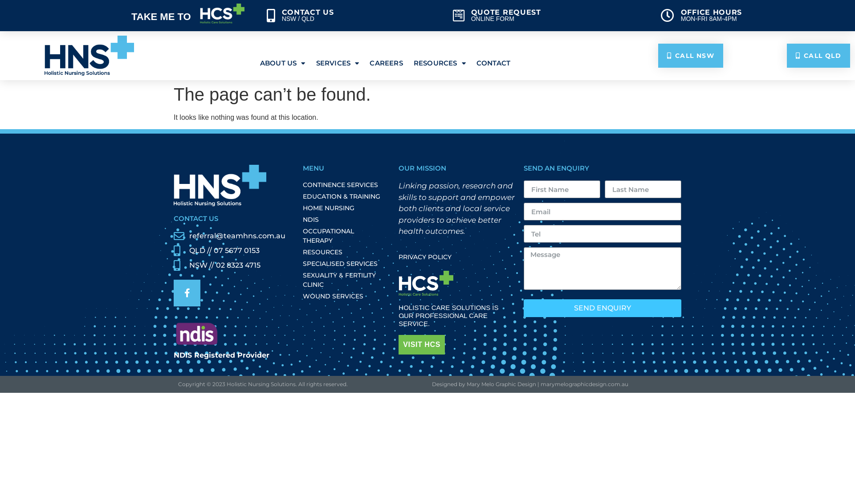  I want to click on CONTACT US, so click(196, 218).